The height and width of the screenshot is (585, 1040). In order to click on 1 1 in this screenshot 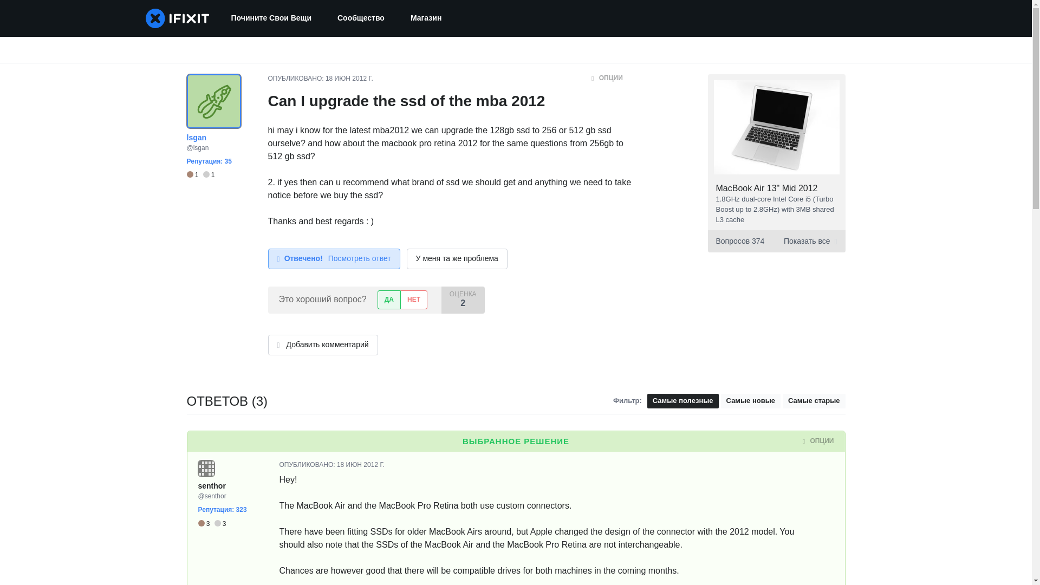, I will do `click(200, 175)`.